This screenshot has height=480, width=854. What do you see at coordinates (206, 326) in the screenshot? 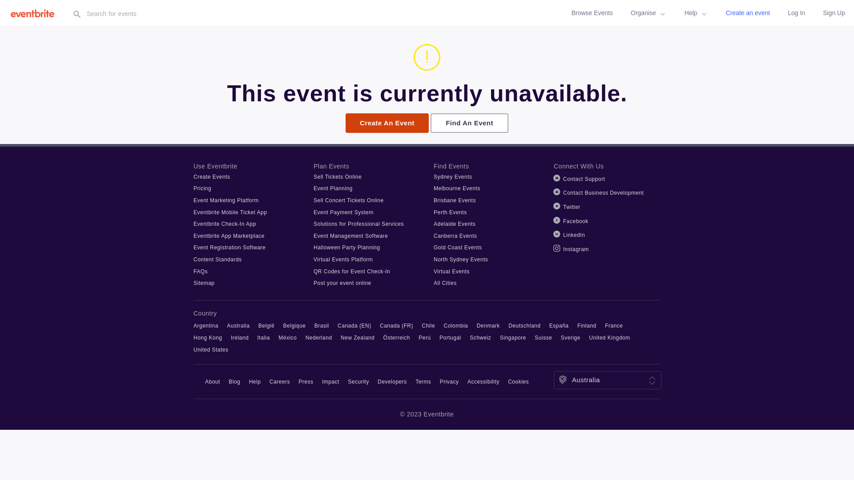
I see `Argentina` at bounding box center [206, 326].